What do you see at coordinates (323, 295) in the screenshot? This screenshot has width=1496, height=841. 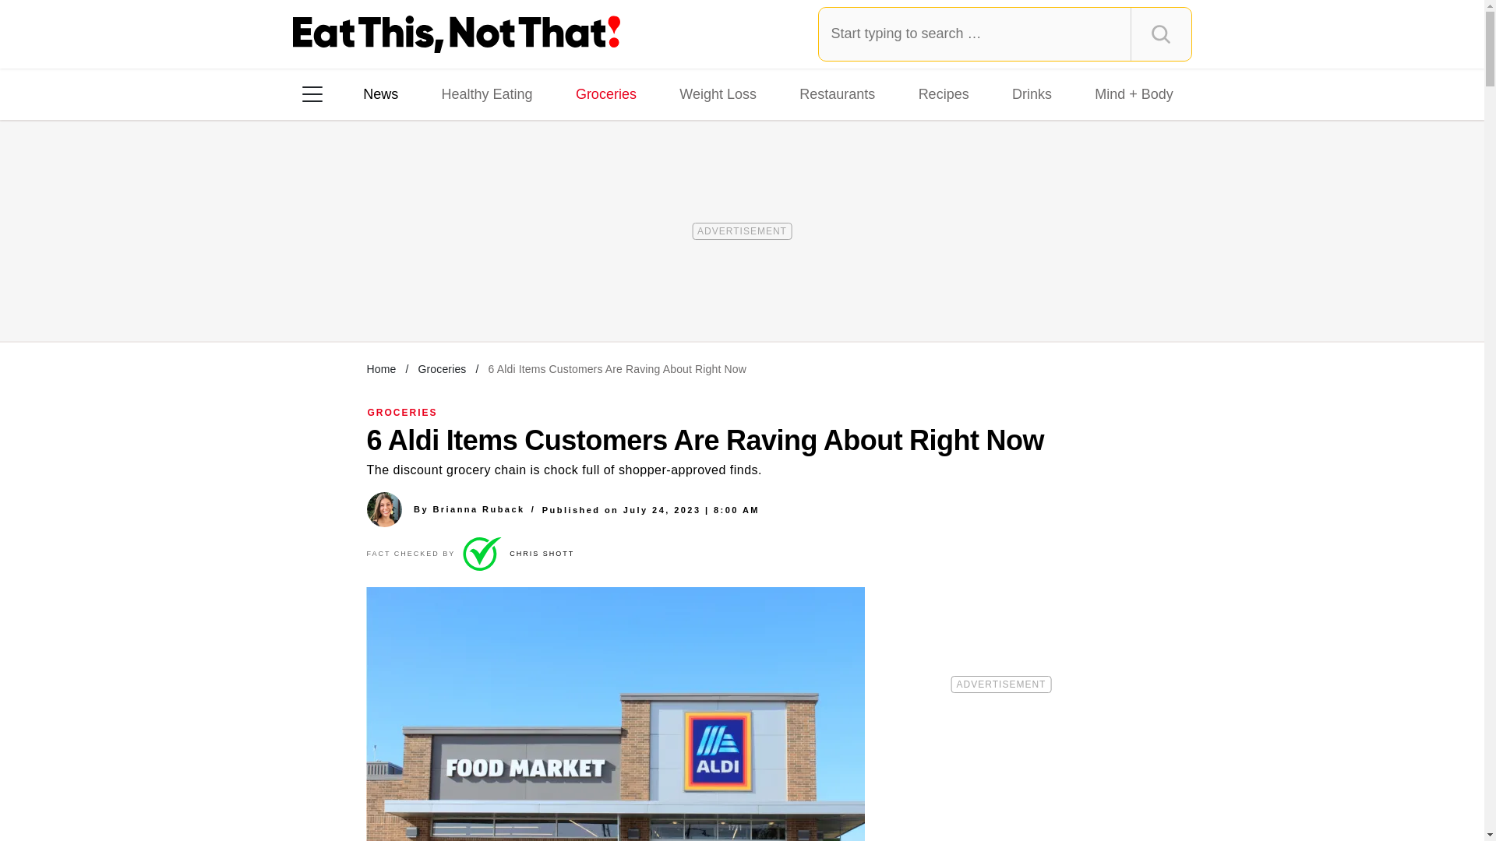 I see `Facebook` at bounding box center [323, 295].